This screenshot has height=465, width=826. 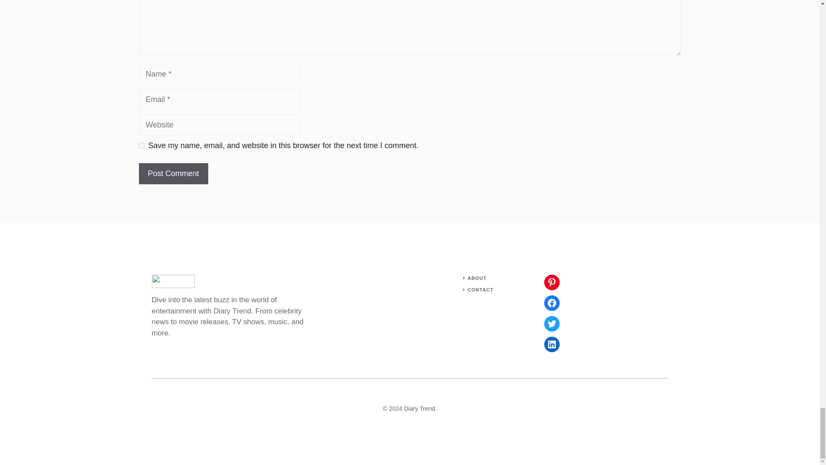 I want to click on Diary Trend, so click(x=419, y=408).